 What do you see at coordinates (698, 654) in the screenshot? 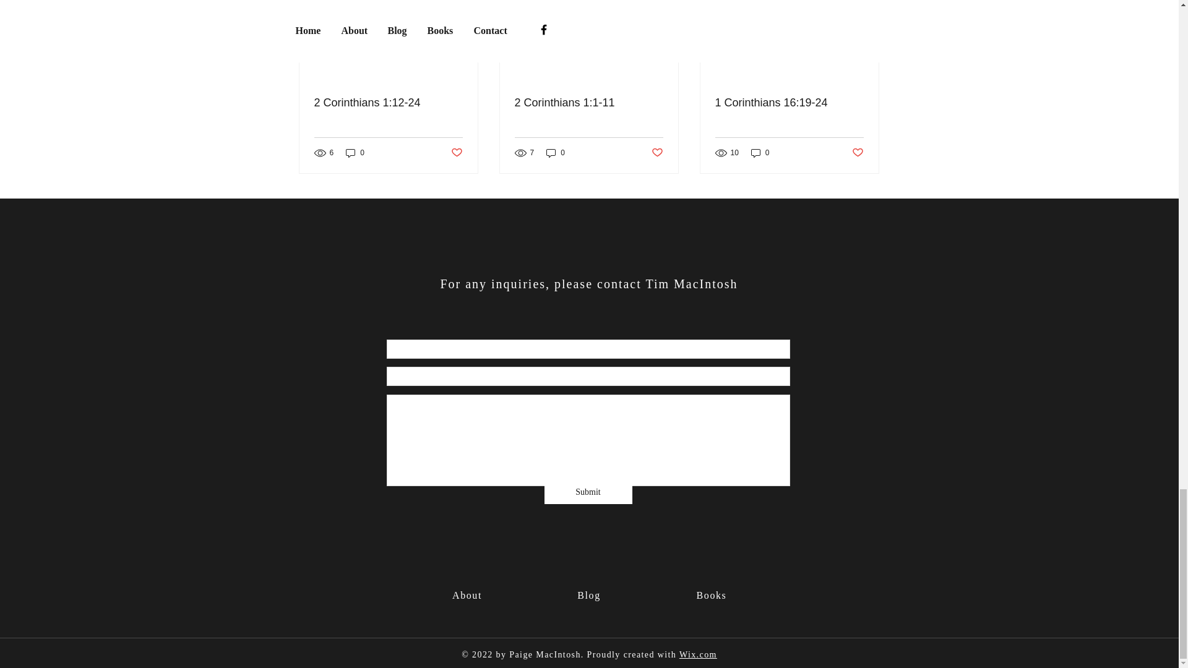
I see `Wix.com` at bounding box center [698, 654].